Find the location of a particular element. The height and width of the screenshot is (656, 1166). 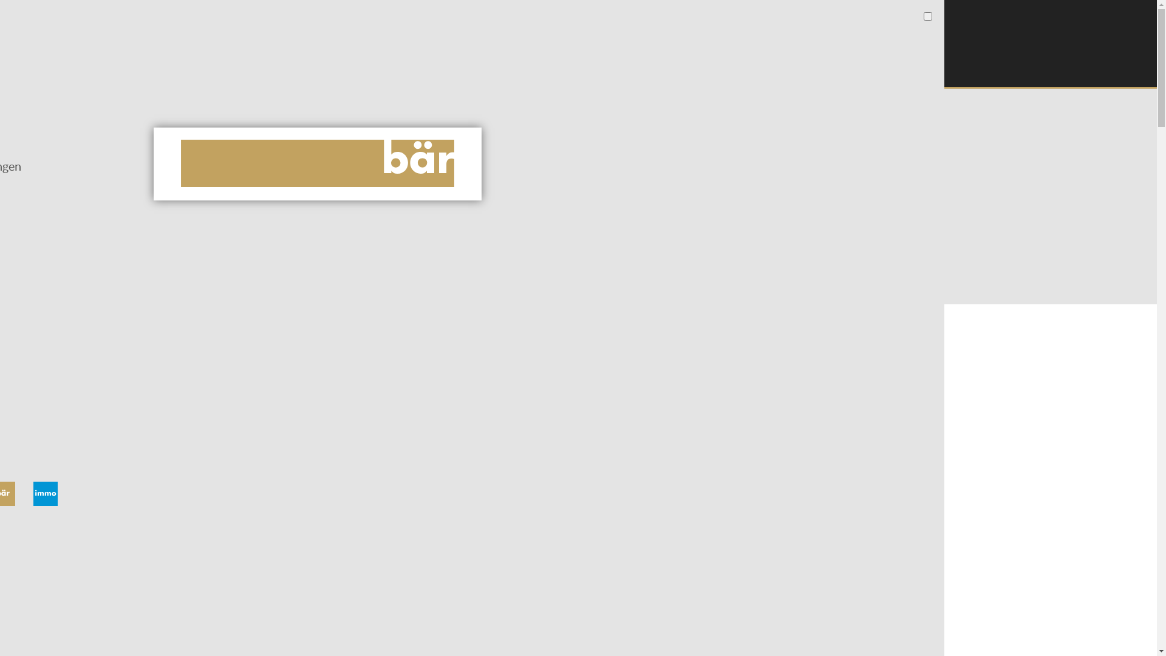

Historische Fassadensanierungen is located at coordinates (250, 207).